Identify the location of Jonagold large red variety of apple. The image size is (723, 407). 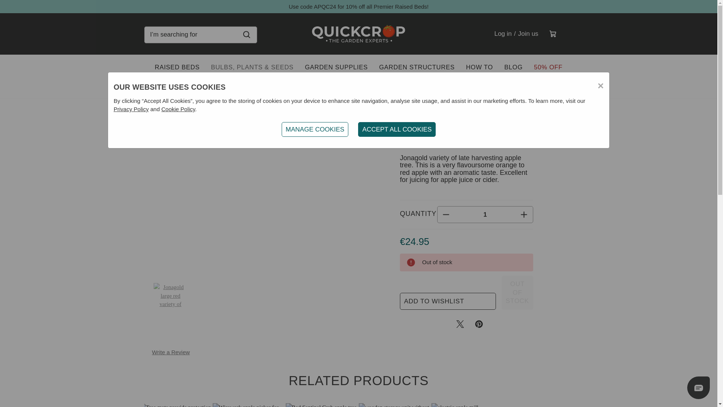
(170, 295).